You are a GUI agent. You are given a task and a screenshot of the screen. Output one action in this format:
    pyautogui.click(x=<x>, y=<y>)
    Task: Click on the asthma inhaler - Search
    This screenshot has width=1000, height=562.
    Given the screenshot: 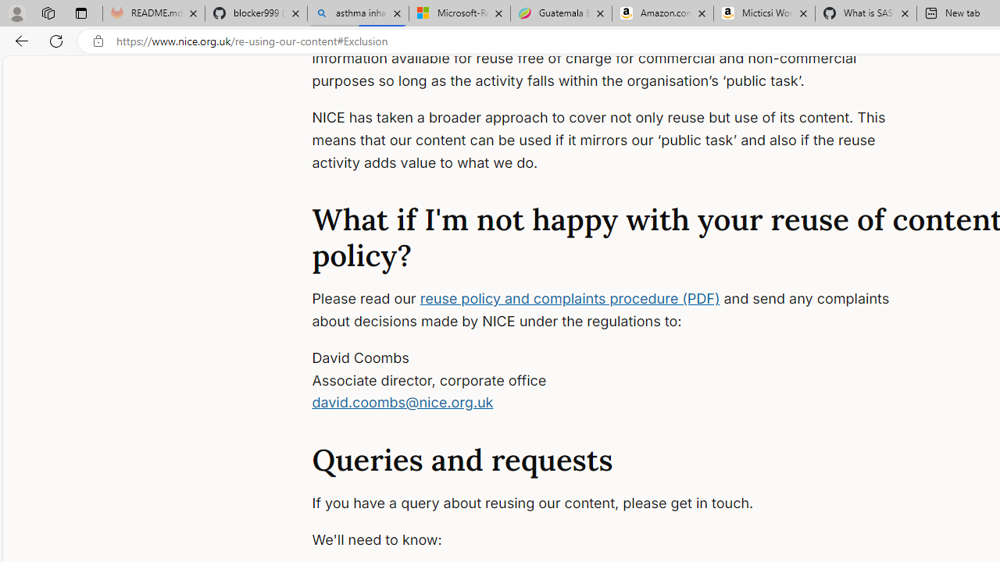 What is the action you would take?
    pyautogui.click(x=358, y=14)
    